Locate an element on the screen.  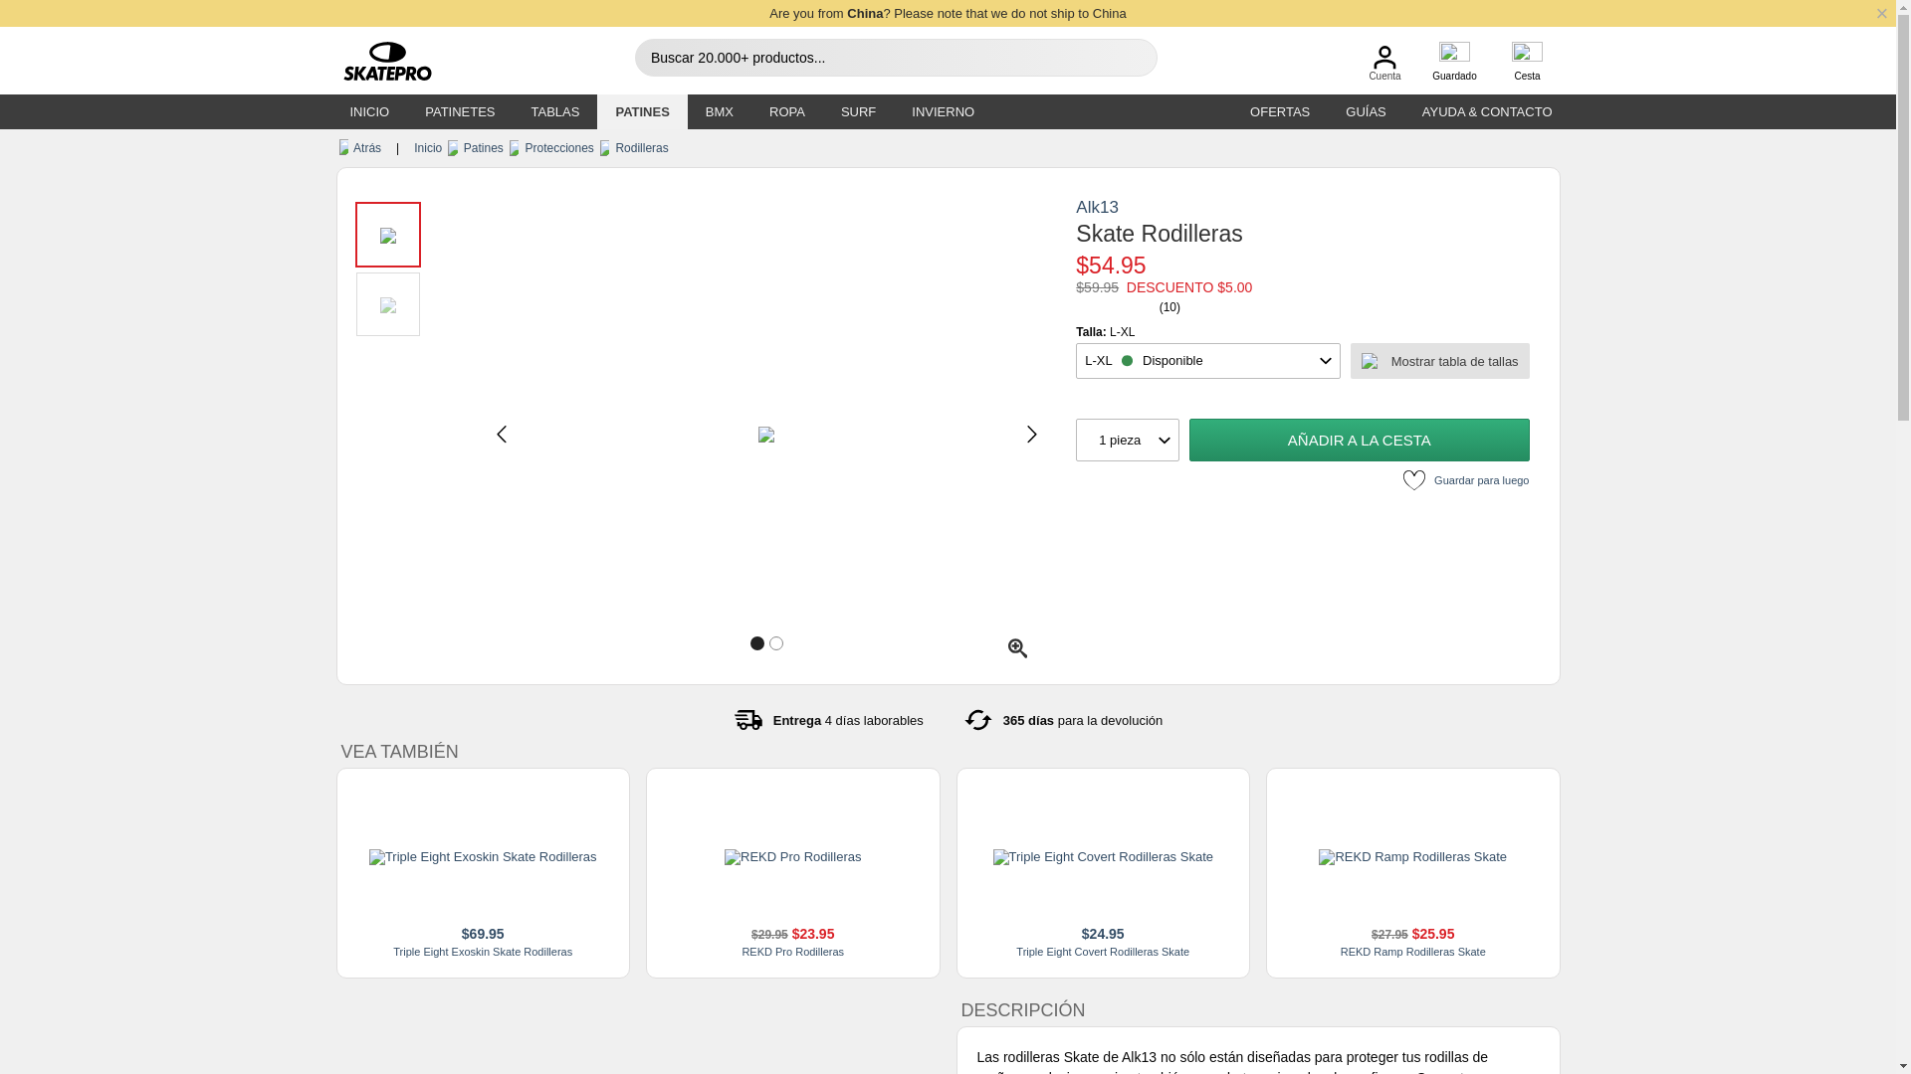
SkatePro is located at coordinates (378, 62).